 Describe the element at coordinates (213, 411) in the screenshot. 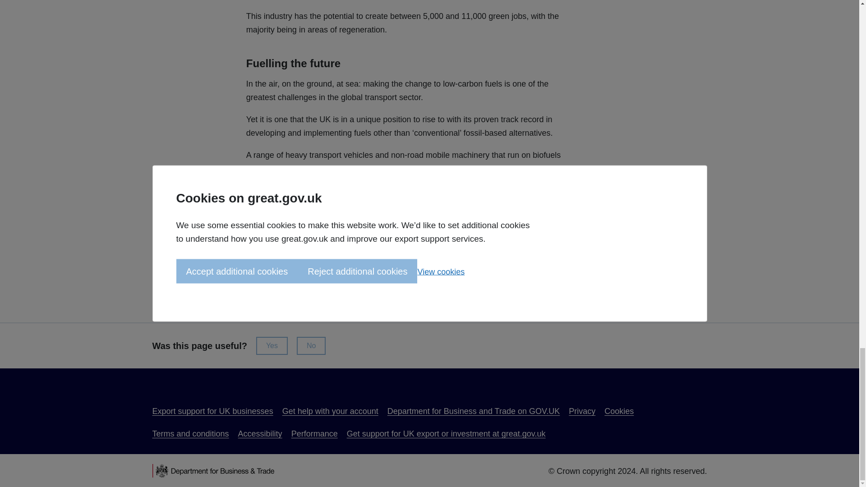

I see `Export support for UK businesses` at that location.